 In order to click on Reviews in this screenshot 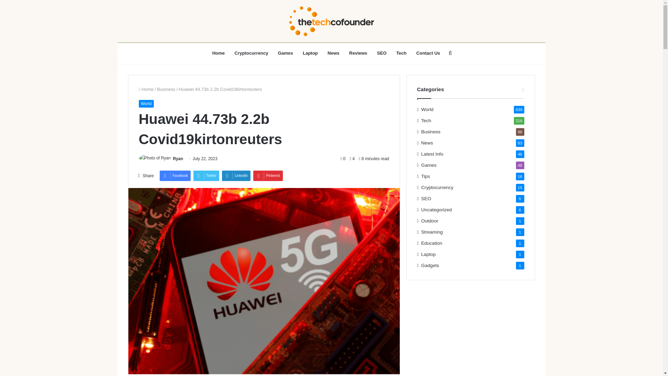, I will do `click(358, 53)`.